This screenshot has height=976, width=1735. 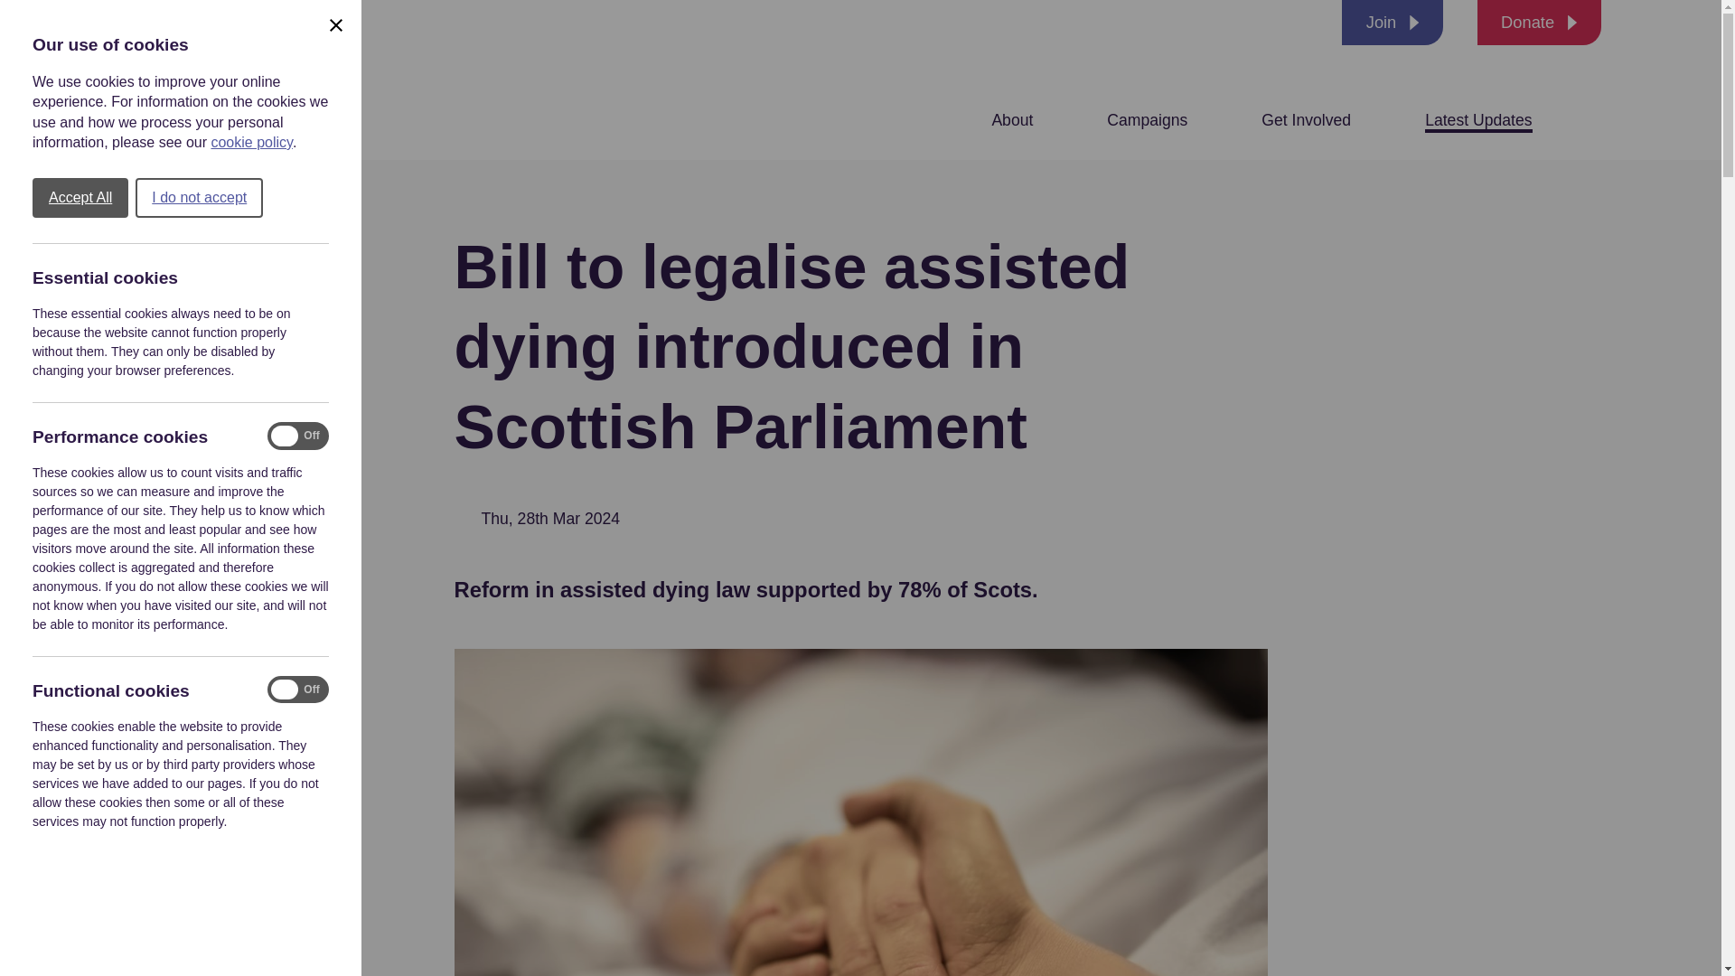 What do you see at coordinates (1589, 119) in the screenshot?
I see `Click to show search` at bounding box center [1589, 119].